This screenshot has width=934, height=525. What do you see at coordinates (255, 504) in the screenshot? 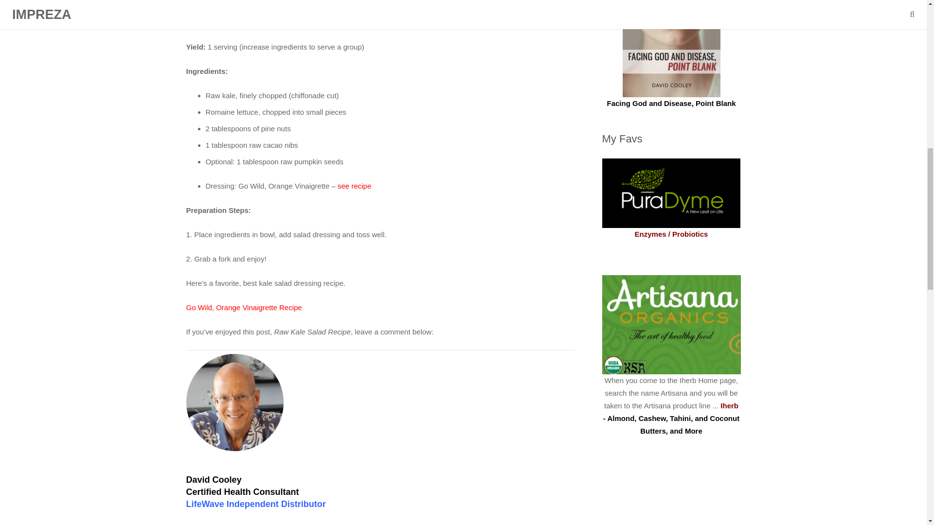
I see `LifeWave Independent Distributor` at bounding box center [255, 504].